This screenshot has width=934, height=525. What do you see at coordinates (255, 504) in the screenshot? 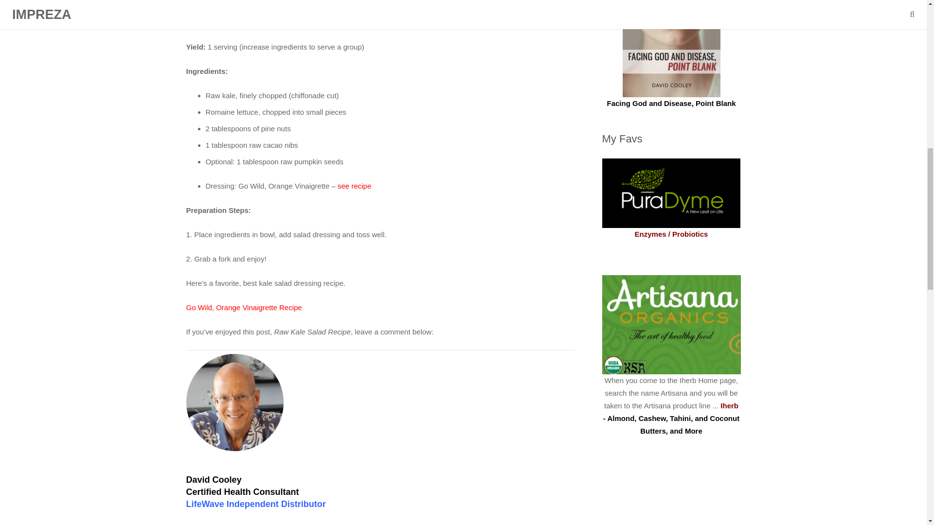
I see `LifeWave Independent Distributor` at bounding box center [255, 504].